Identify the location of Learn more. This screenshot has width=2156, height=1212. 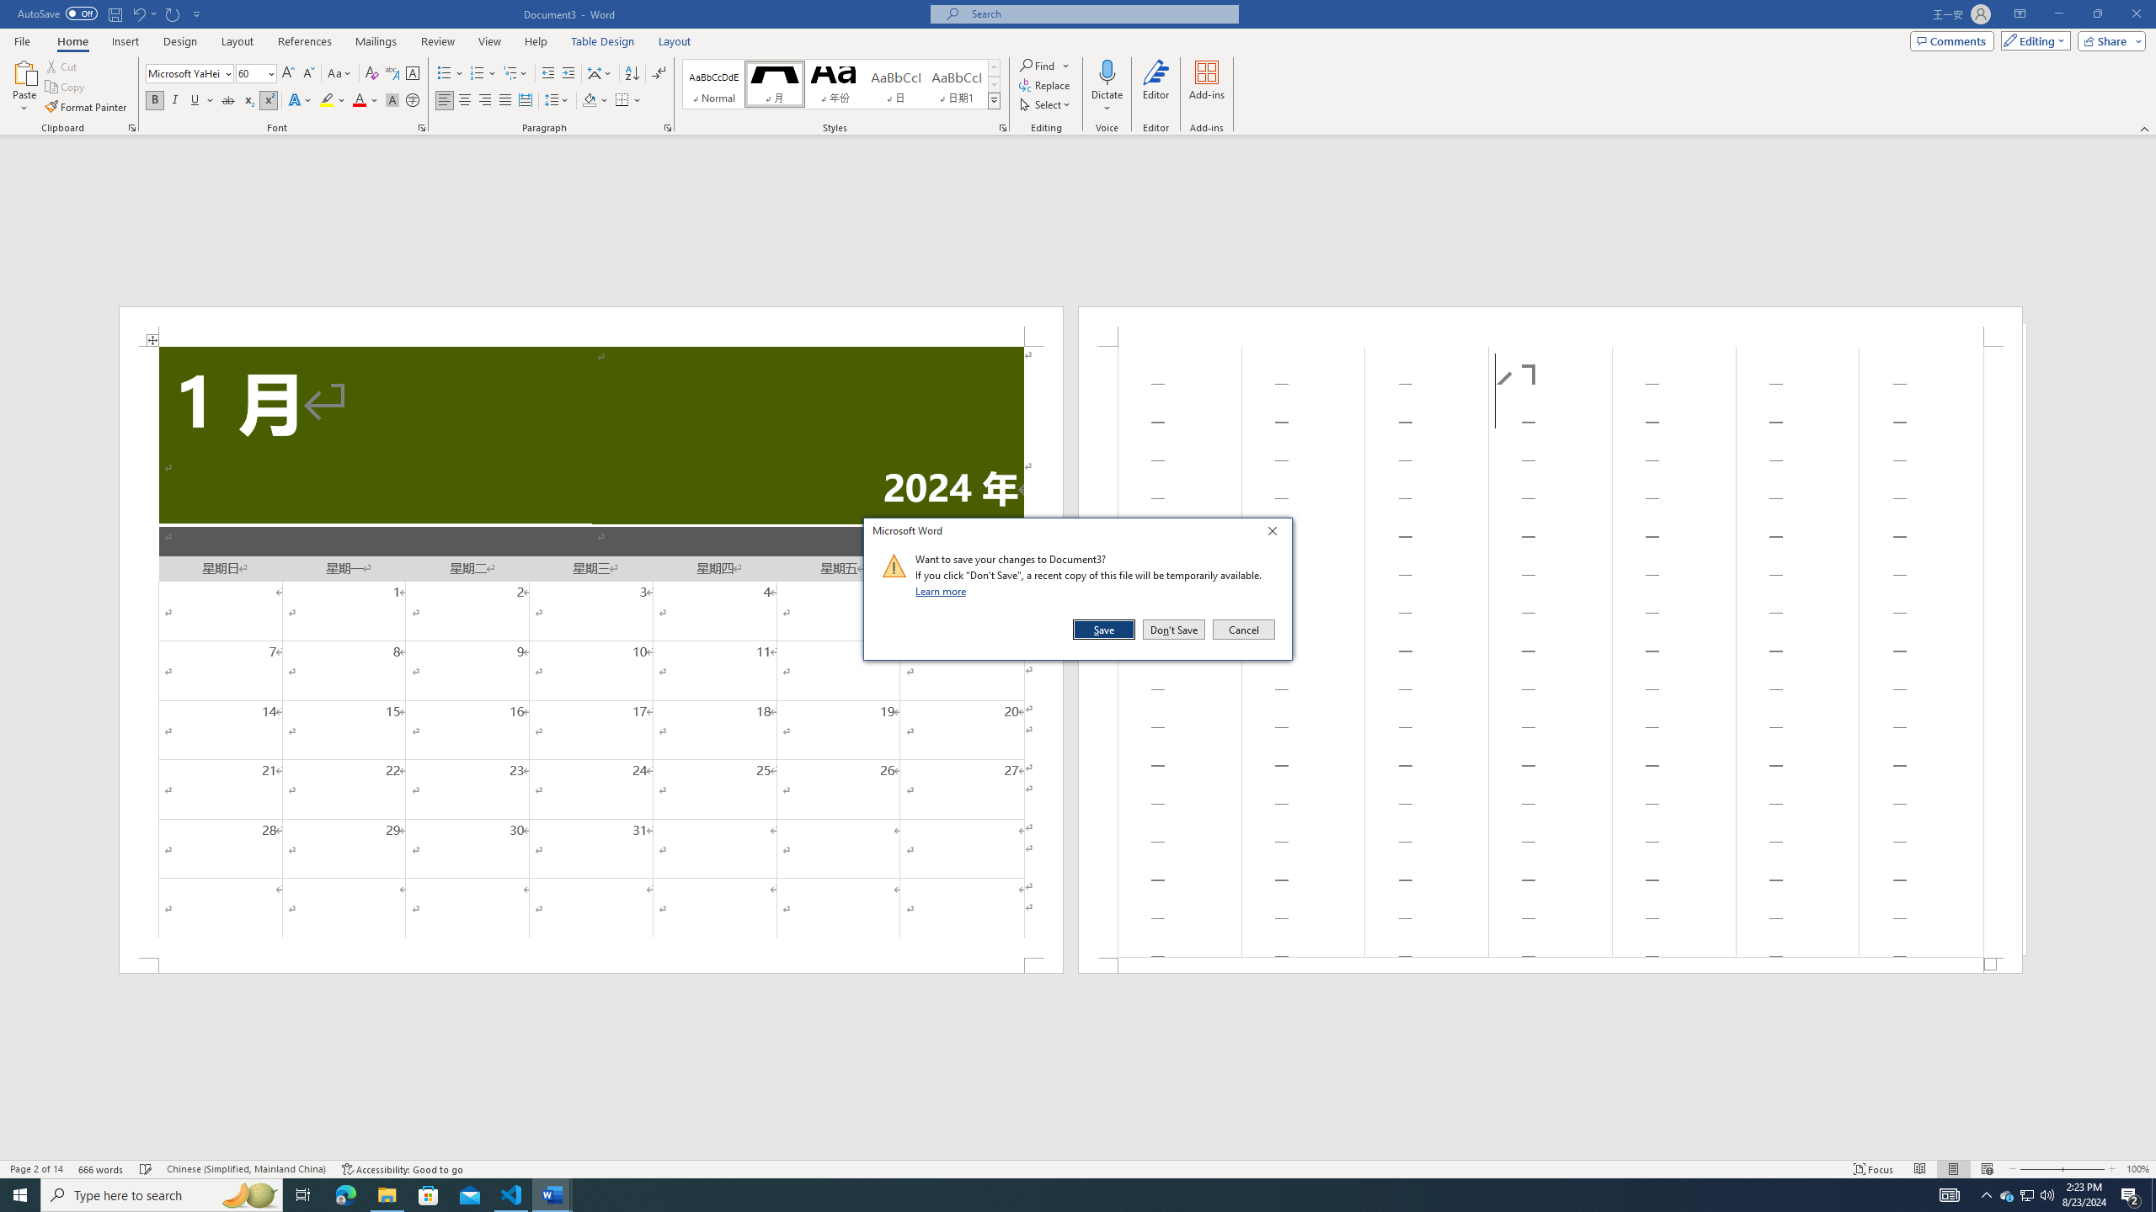
(943, 591).